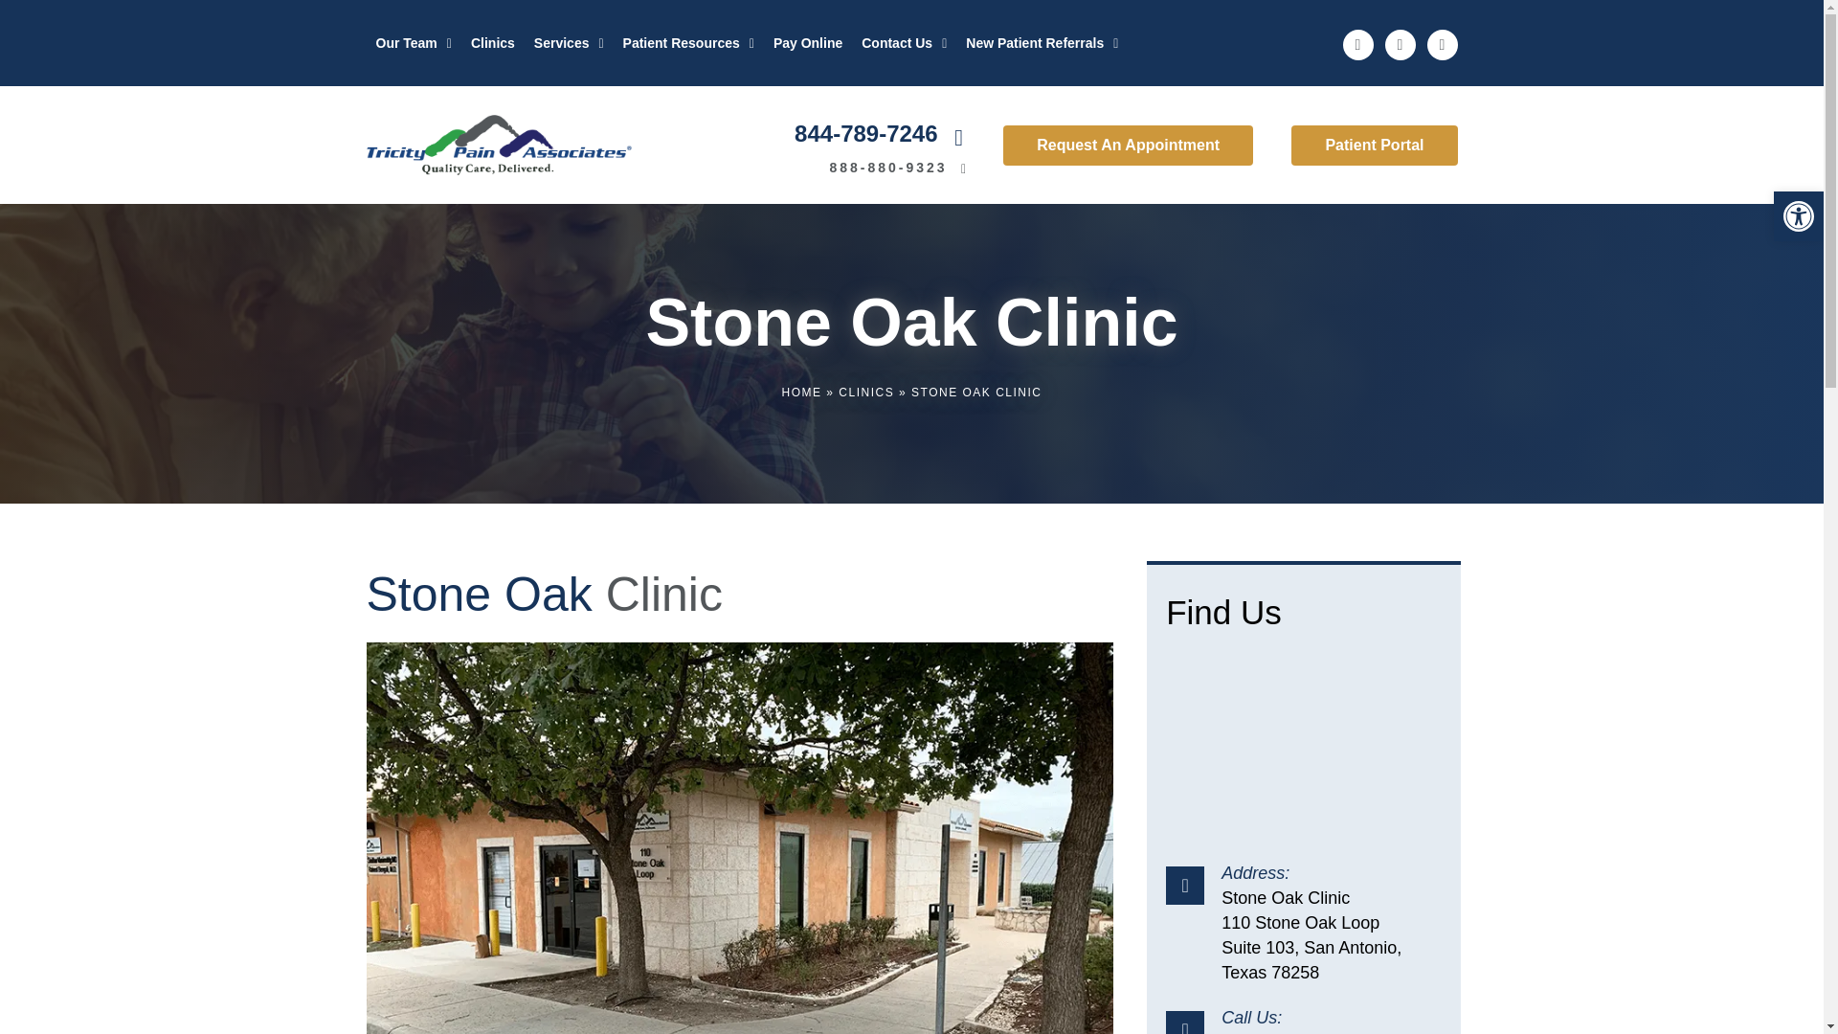 This screenshot has width=1838, height=1034. What do you see at coordinates (493, 42) in the screenshot?
I see `Clinics` at bounding box center [493, 42].